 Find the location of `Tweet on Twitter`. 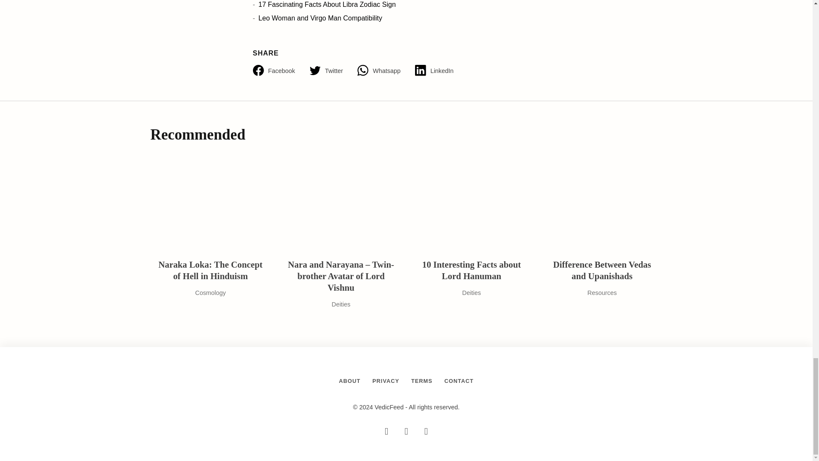

Tweet on Twitter is located at coordinates (333, 71).